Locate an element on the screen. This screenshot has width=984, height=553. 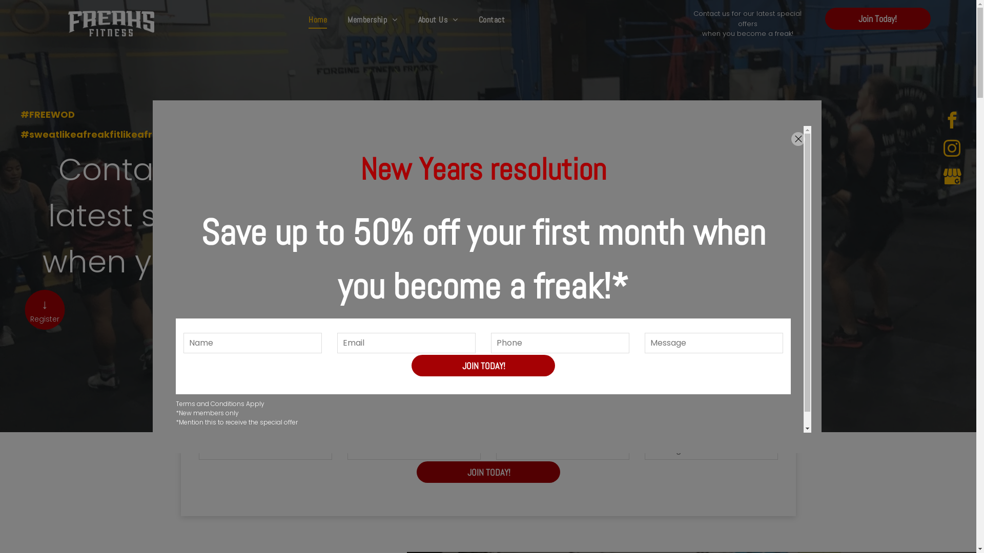
Contact is located at coordinates (492, 20).